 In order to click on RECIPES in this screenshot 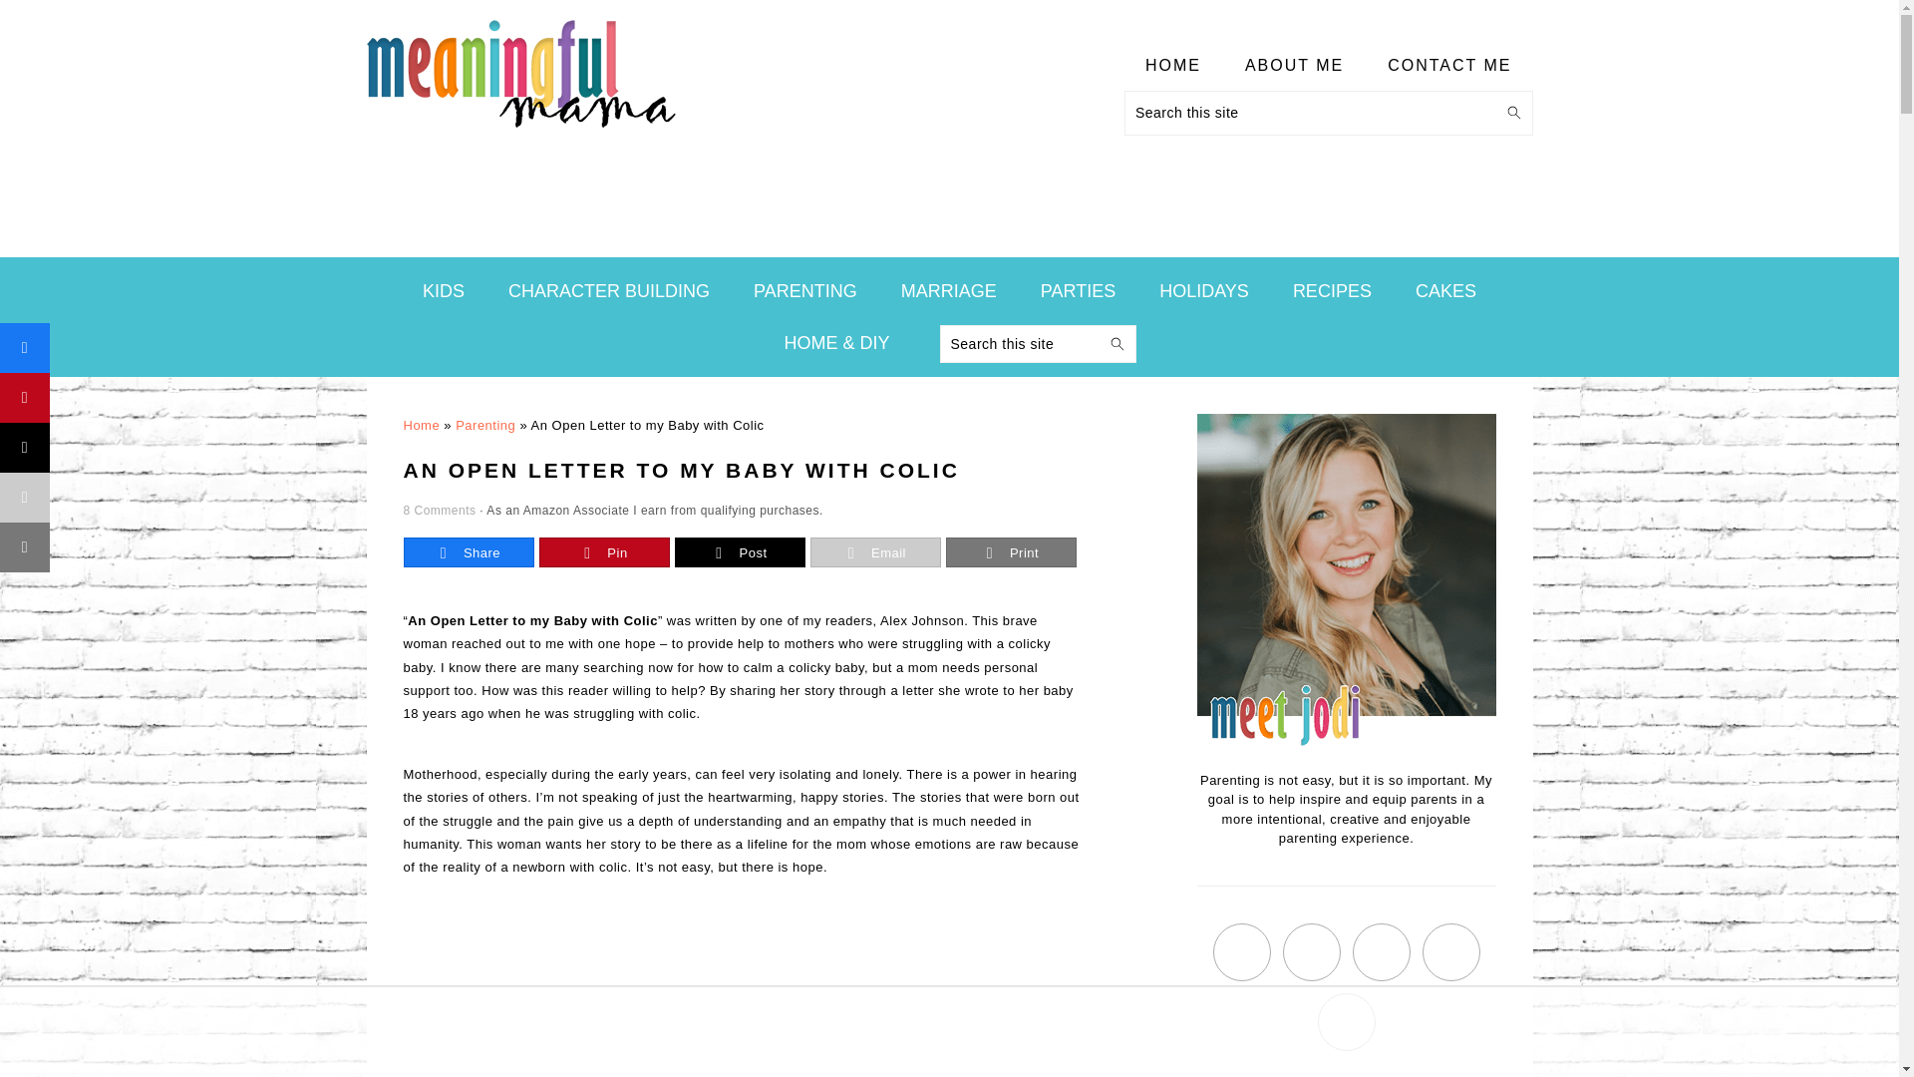, I will do `click(1332, 290)`.